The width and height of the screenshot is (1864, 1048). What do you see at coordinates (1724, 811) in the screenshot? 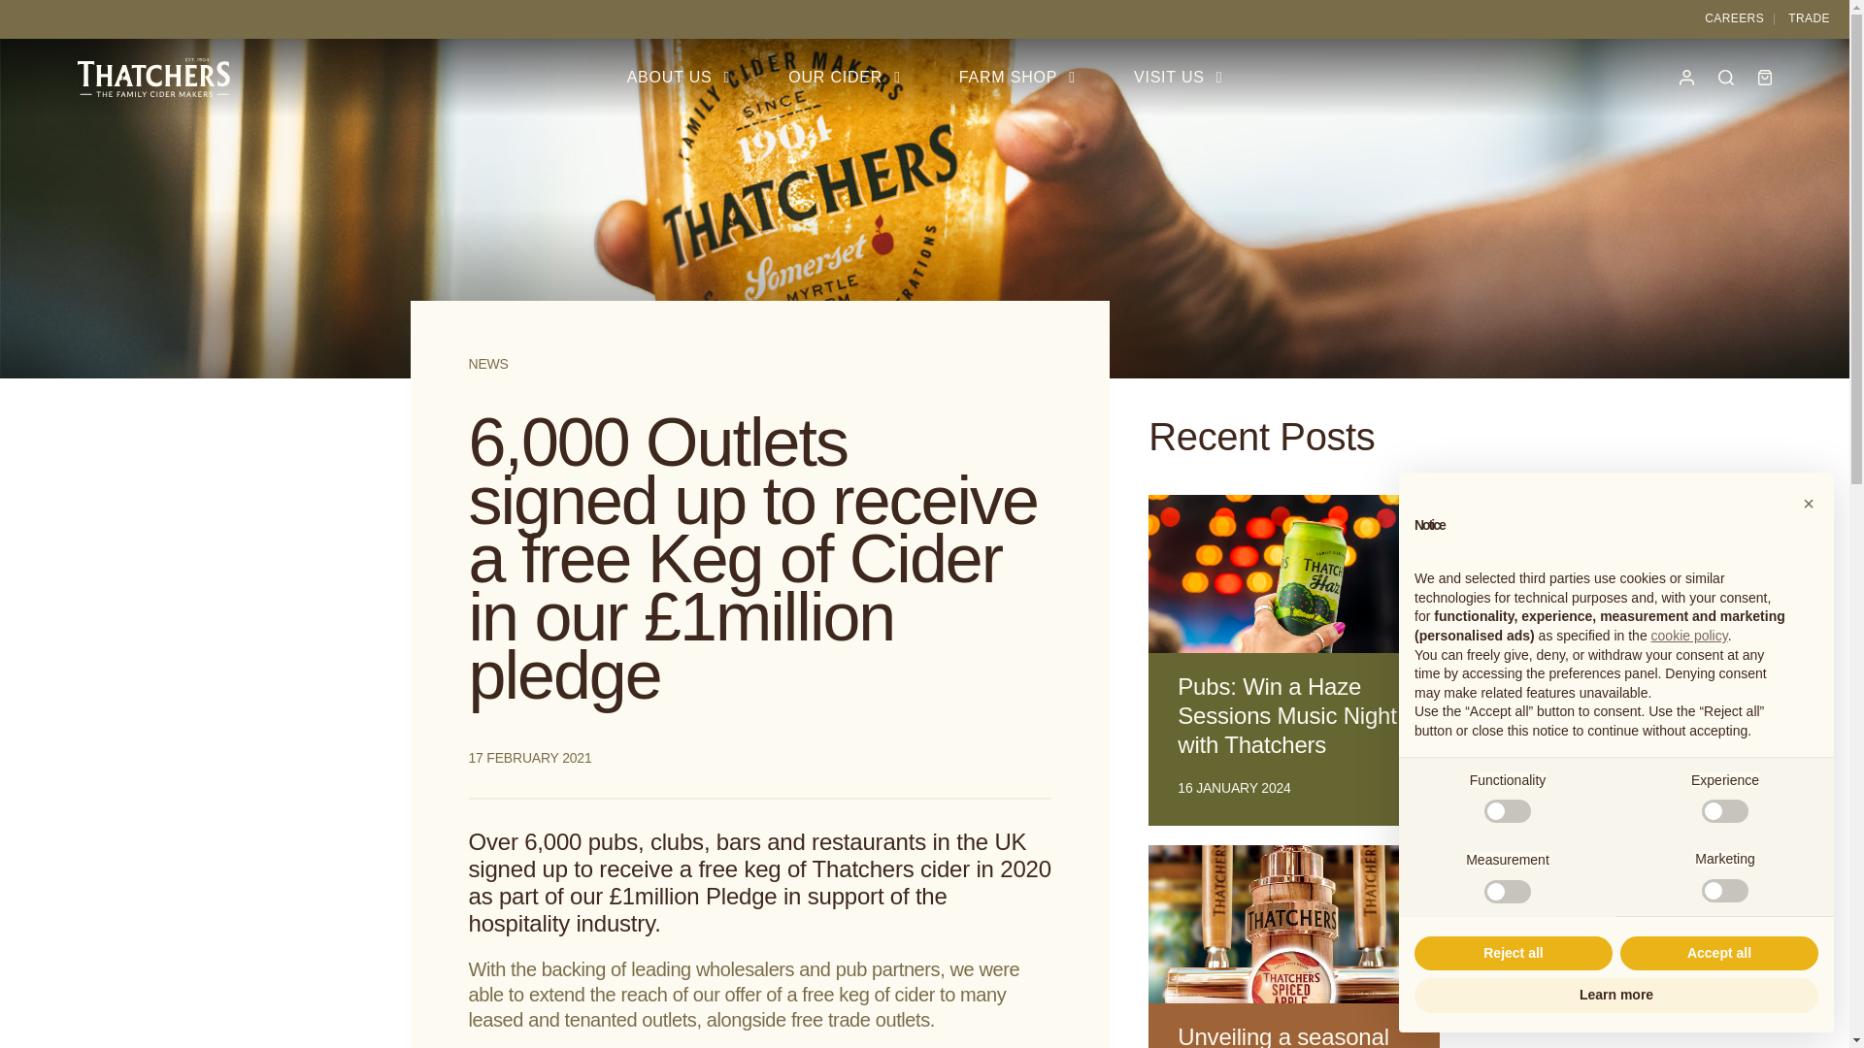
I see `false` at bounding box center [1724, 811].